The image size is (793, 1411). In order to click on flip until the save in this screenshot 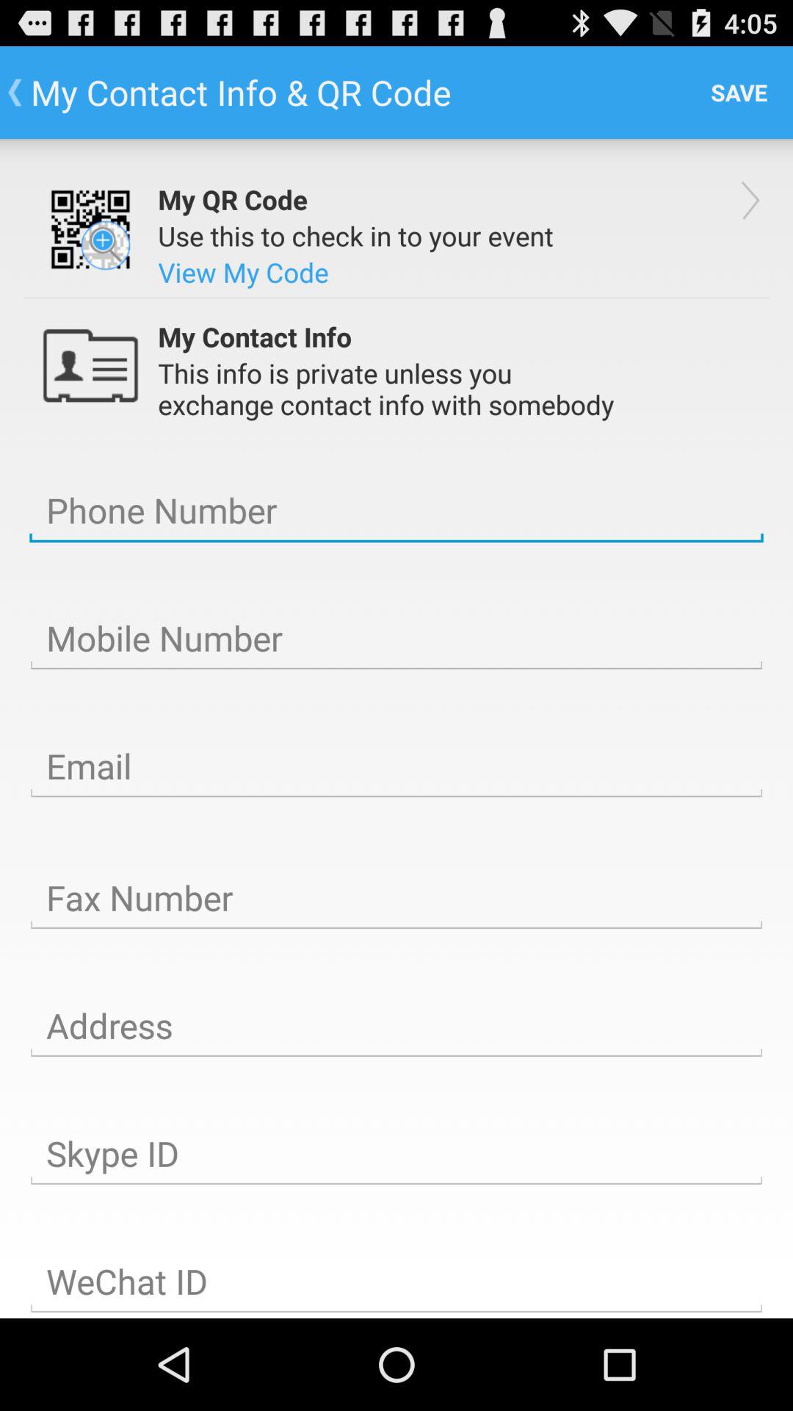, I will do `click(739, 93)`.